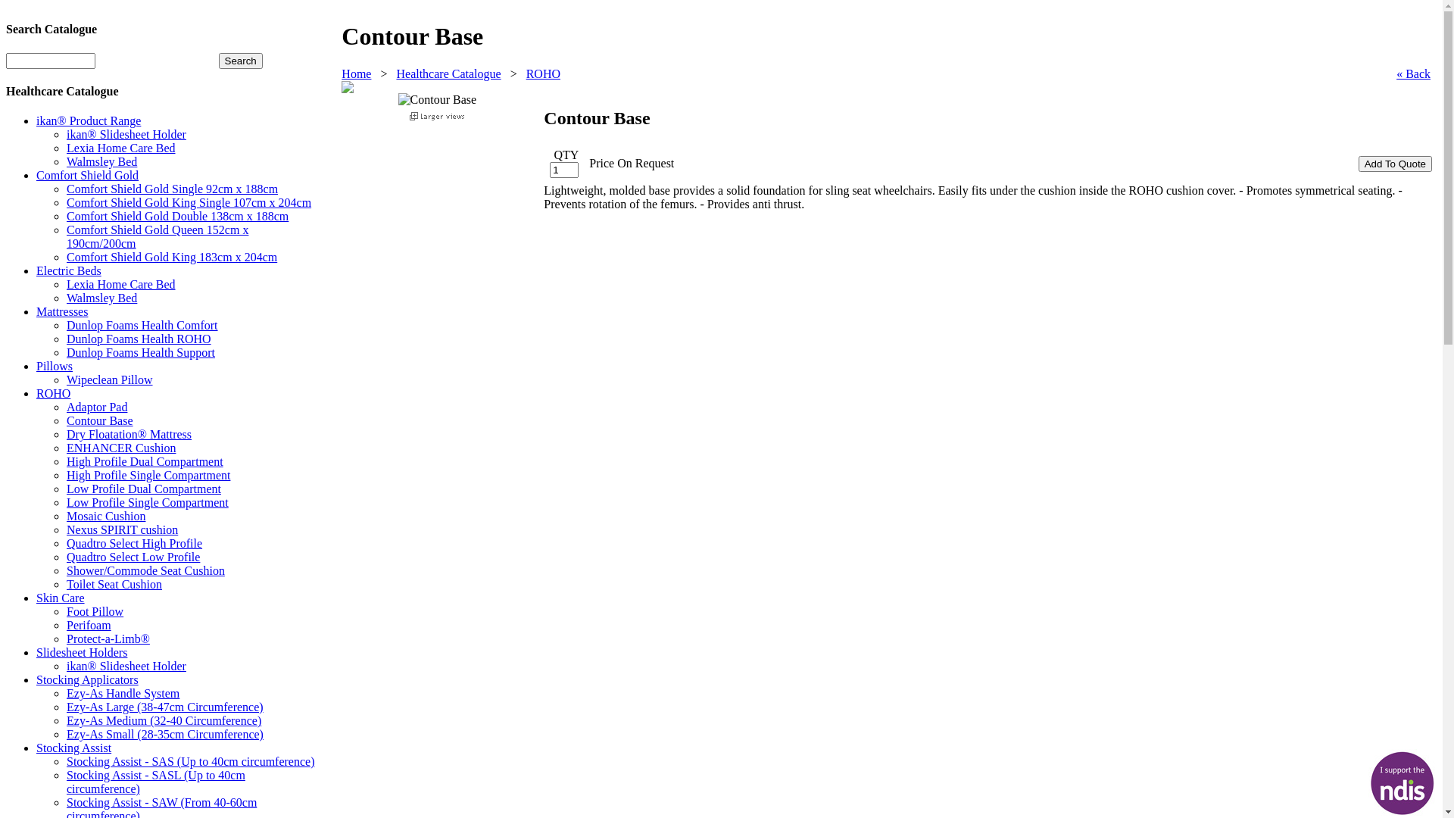  I want to click on Dunlop Foams Health ROHO, so click(139, 339).